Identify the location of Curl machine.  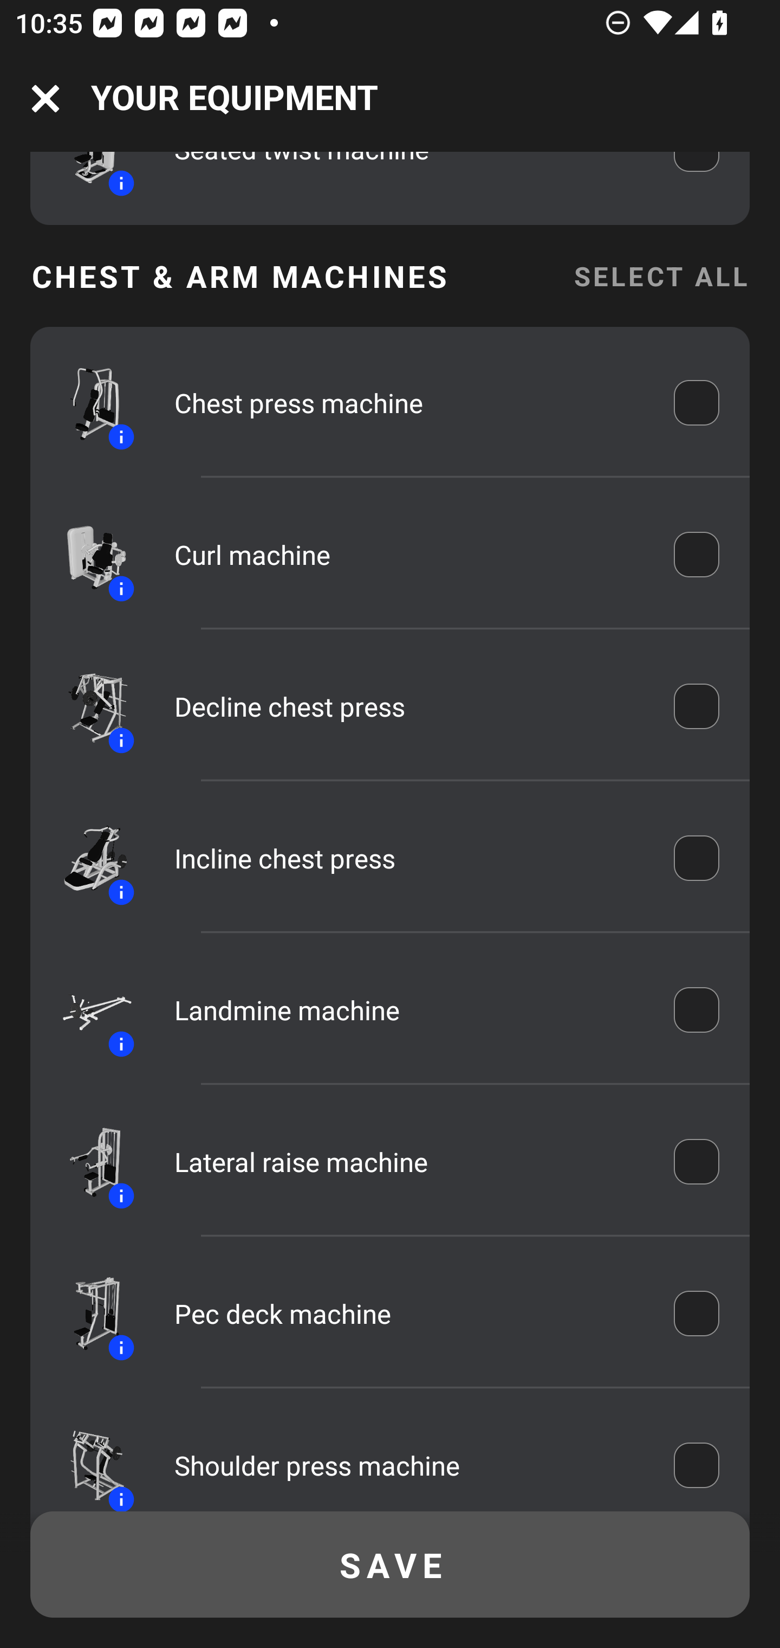
(409, 554).